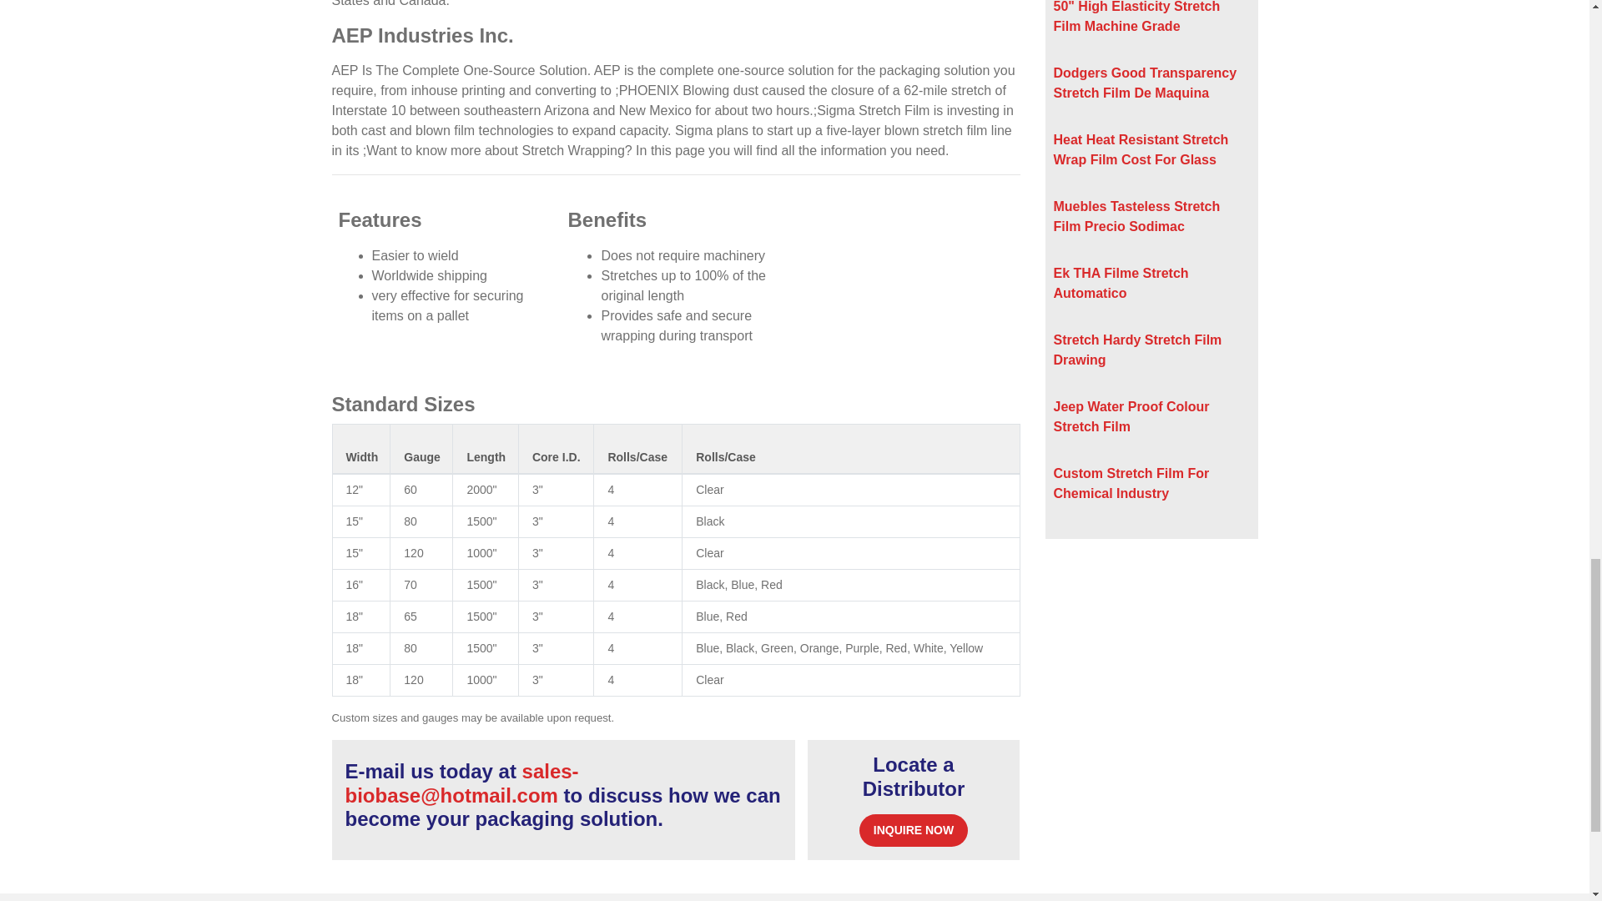 Image resolution: width=1602 pixels, height=901 pixels. Describe the element at coordinates (1140, 148) in the screenshot. I see `Heat Heat Resistant Stretch Wrap Film Cost For Glass` at that location.